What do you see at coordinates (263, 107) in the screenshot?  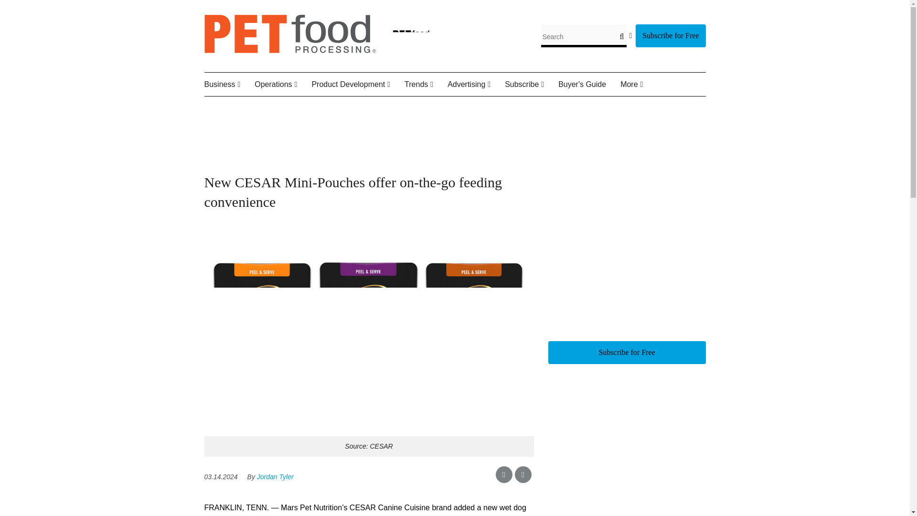 I see `Corporate Strategy` at bounding box center [263, 107].